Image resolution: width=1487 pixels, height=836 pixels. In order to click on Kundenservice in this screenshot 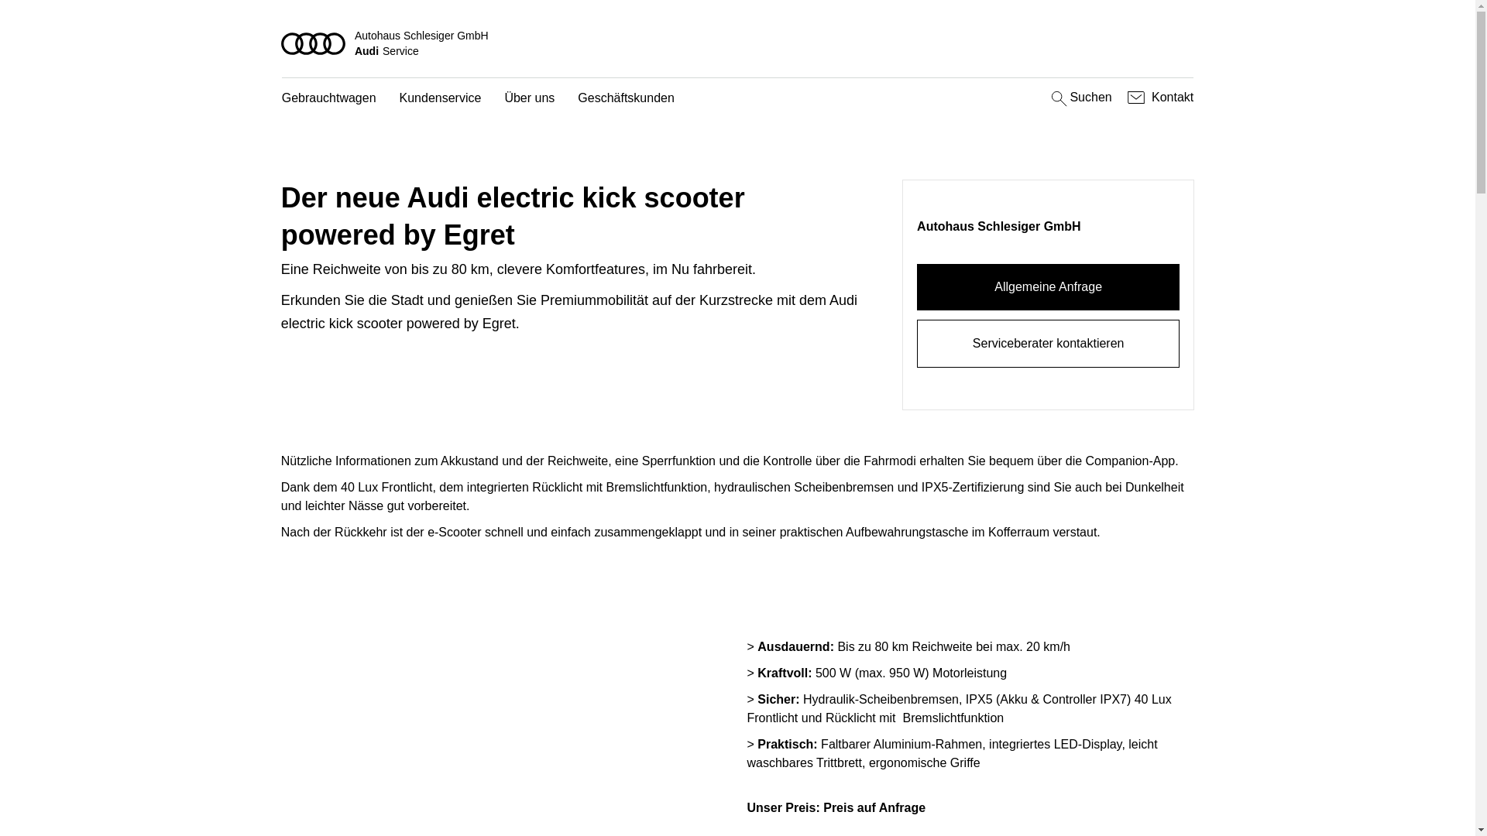, I will do `click(441, 99)`.